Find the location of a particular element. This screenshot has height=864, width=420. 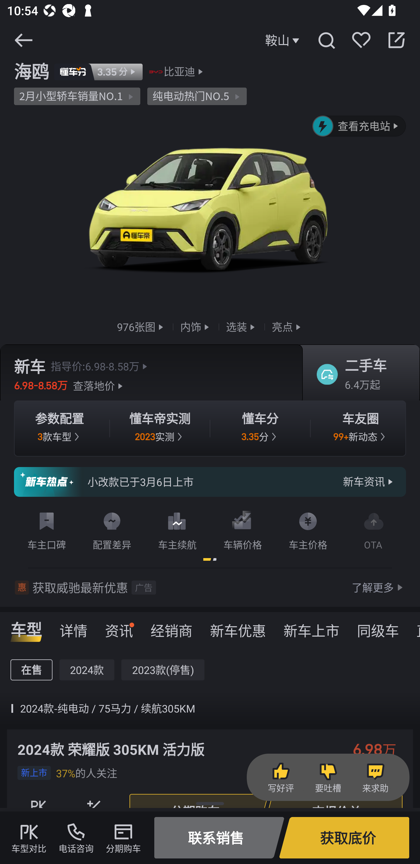

车主口碑 is located at coordinates (47, 529).